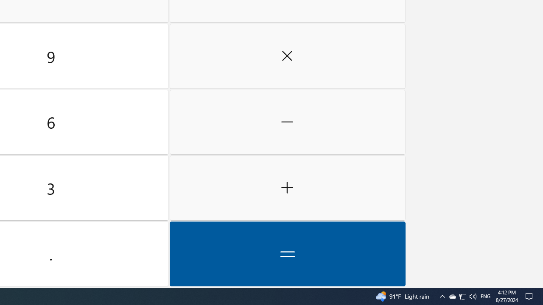  What do you see at coordinates (288, 56) in the screenshot?
I see `Multiply by` at bounding box center [288, 56].